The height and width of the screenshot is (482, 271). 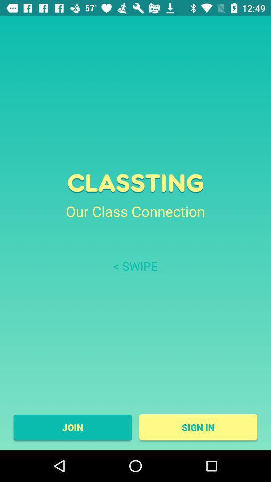 I want to click on flip until the sign in icon, so click(x=198, y=427).